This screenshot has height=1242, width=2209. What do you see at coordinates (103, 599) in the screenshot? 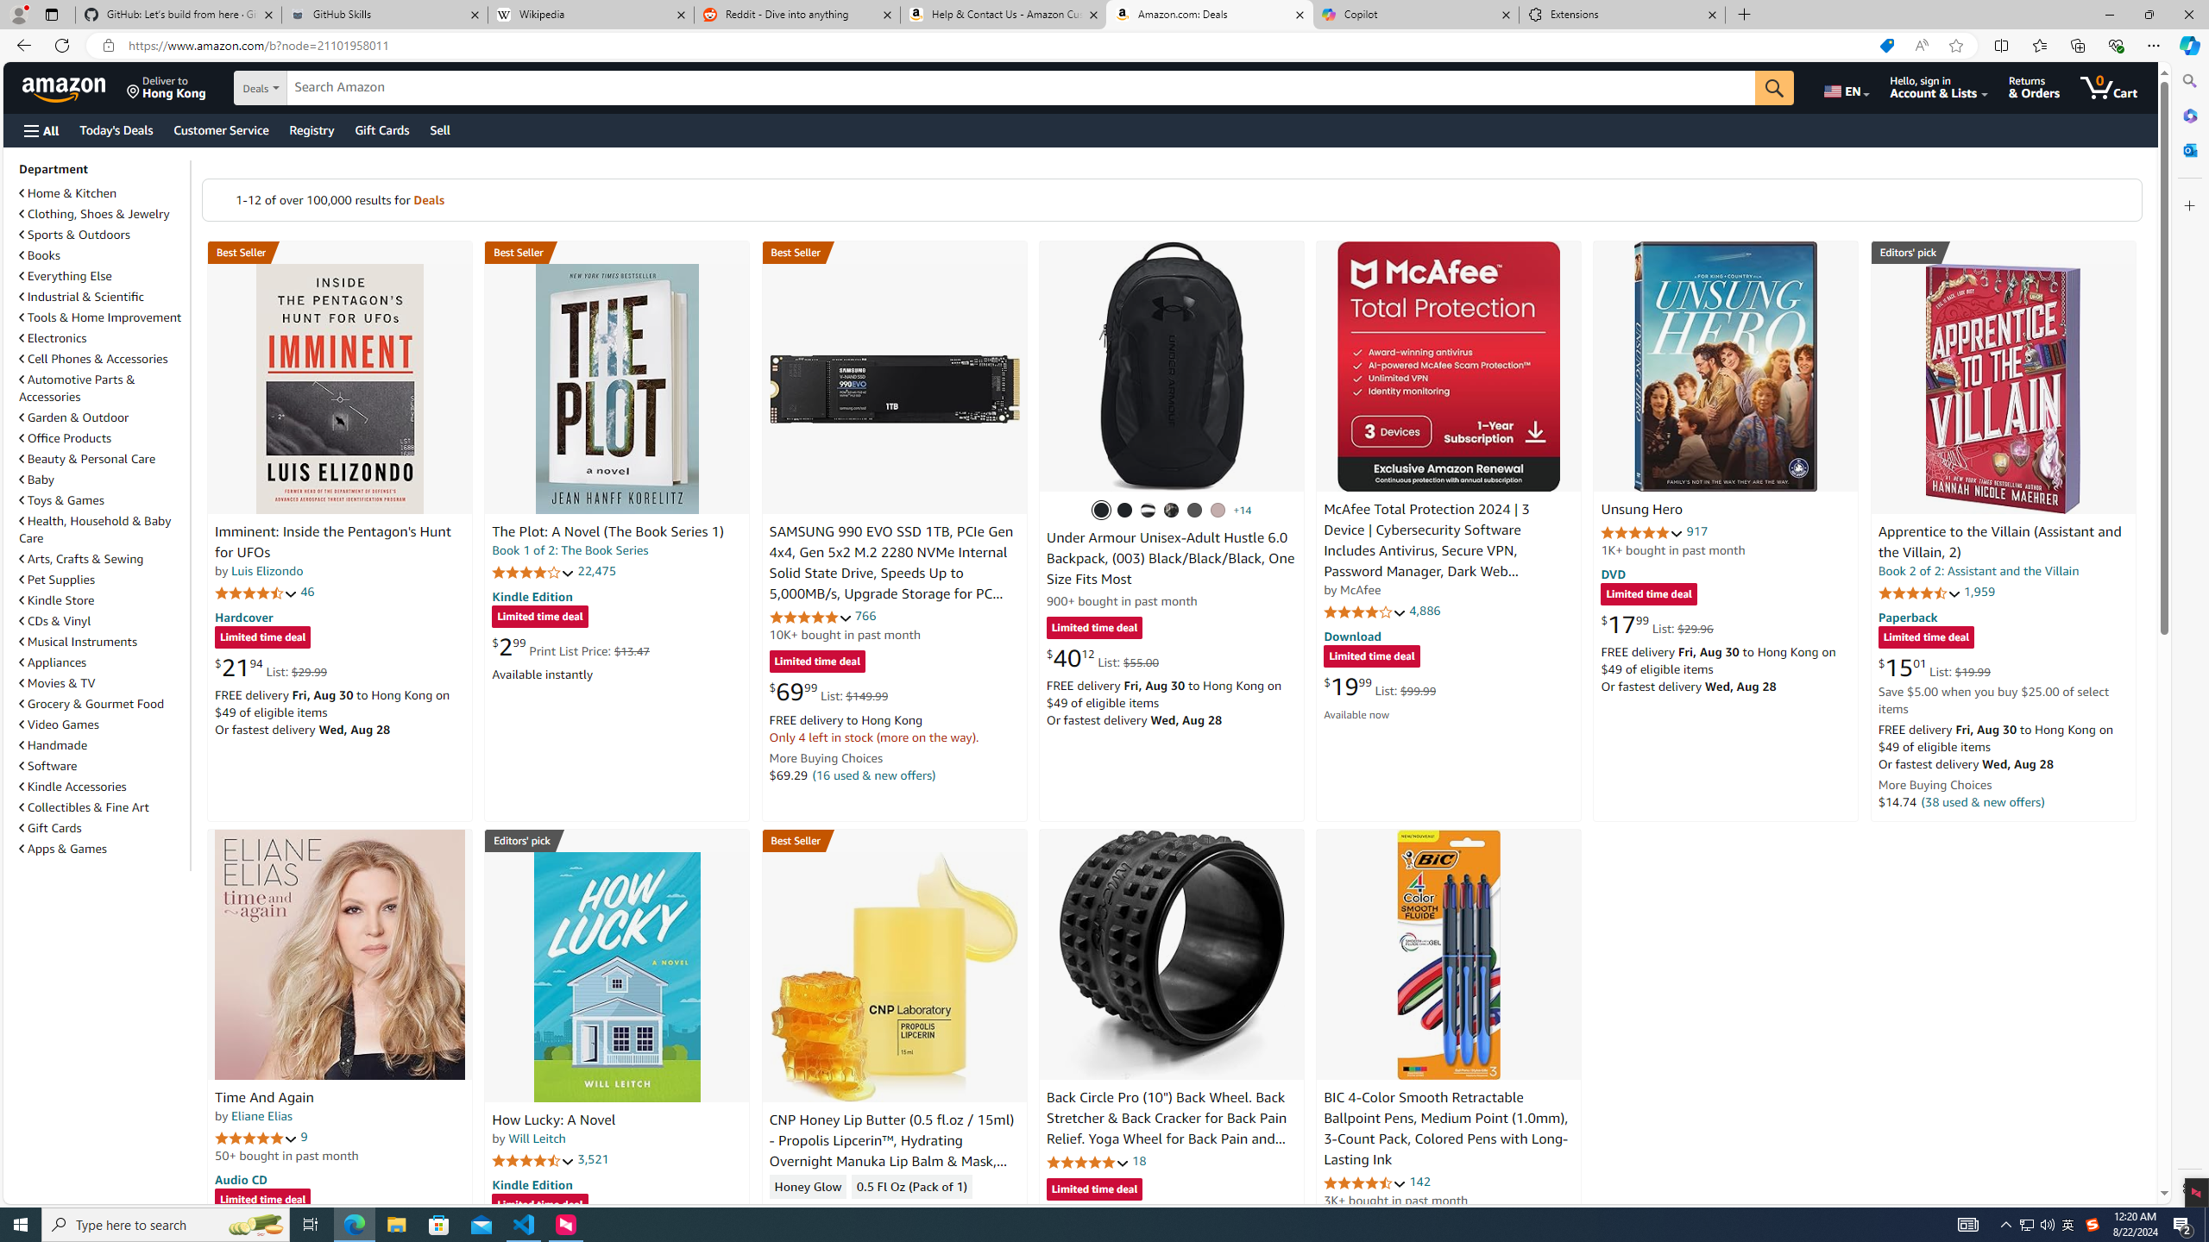
I see `Kindle Store` at bounding box center [103, 599].